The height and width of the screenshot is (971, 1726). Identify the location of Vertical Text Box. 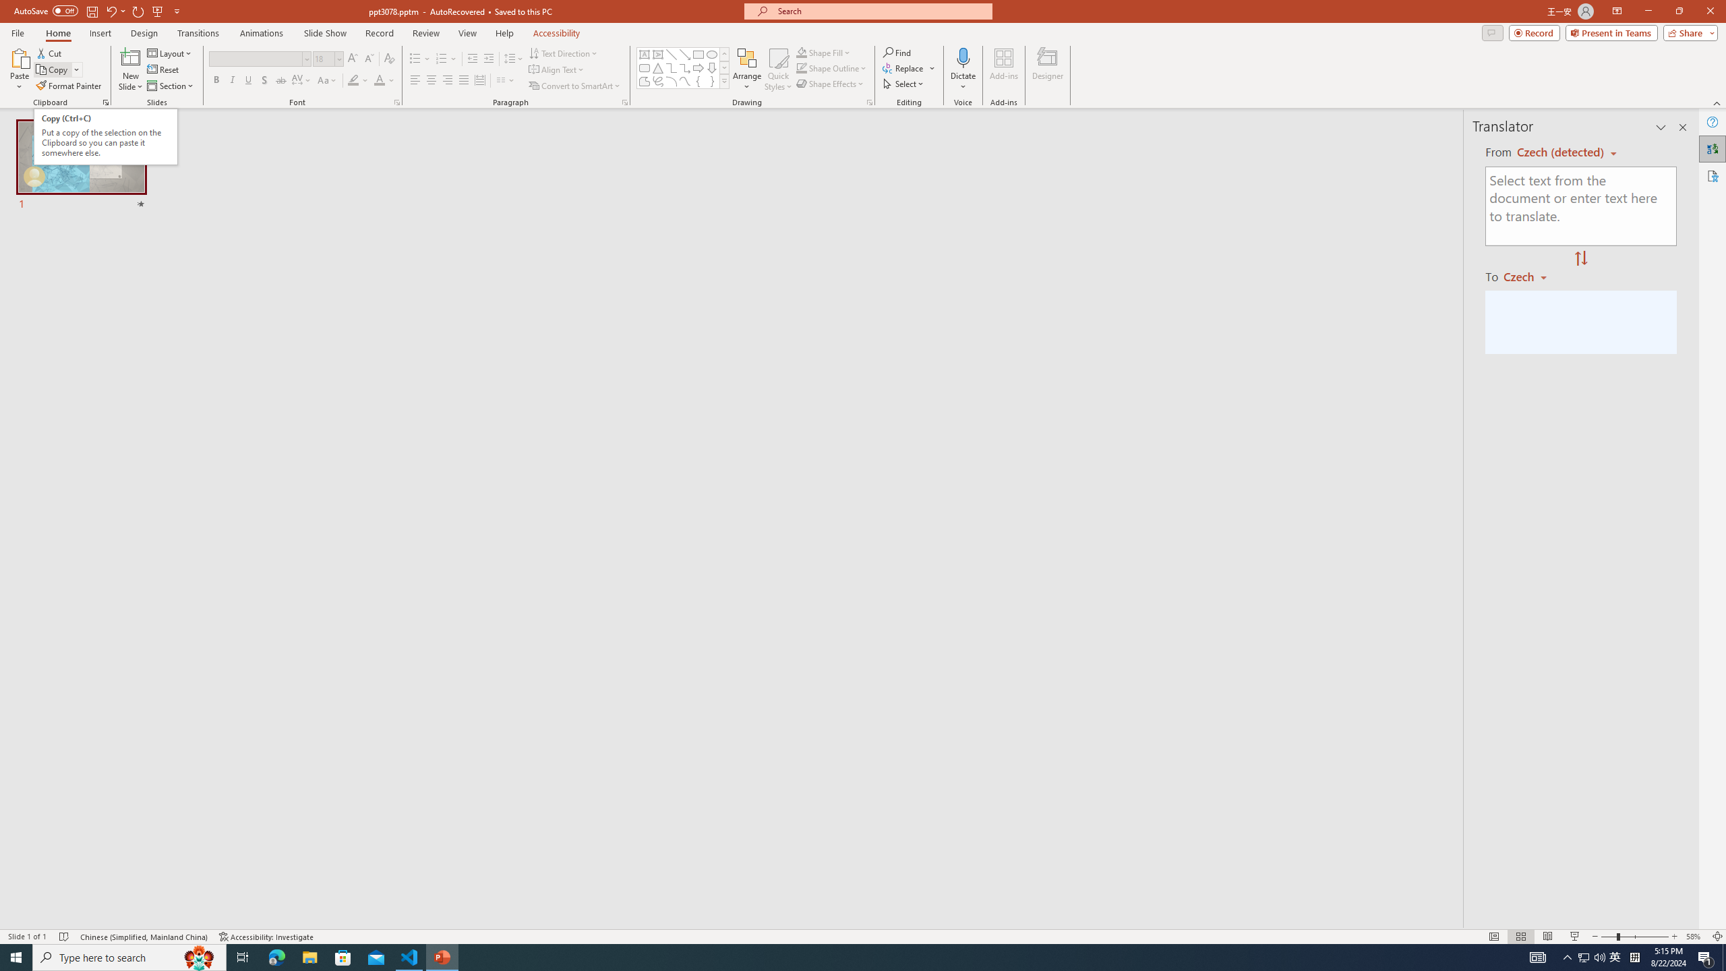
(657, 54).